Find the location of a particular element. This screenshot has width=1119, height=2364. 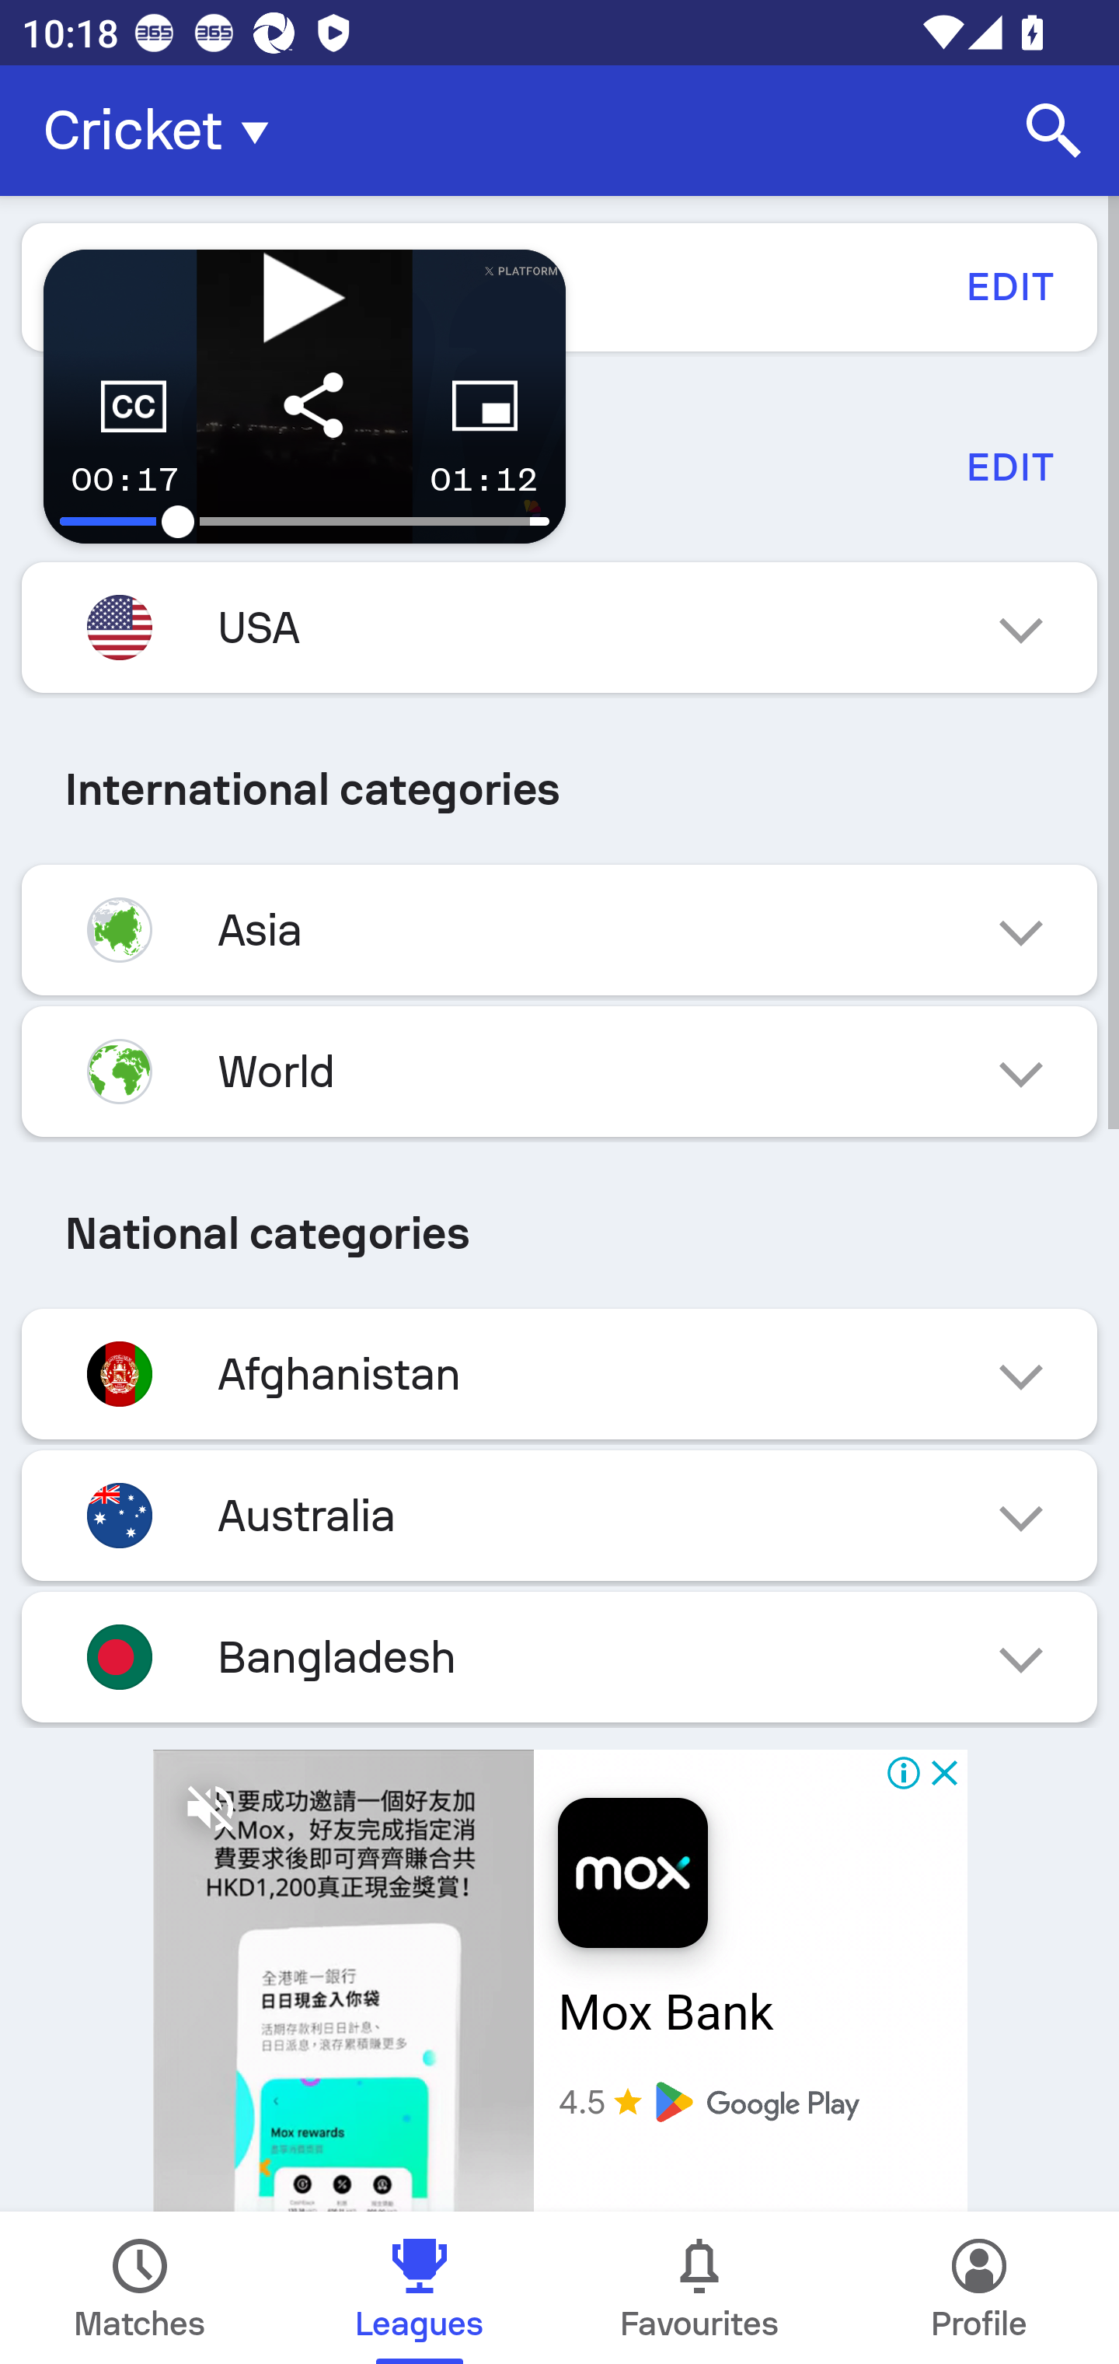

EDIT is located at coordinates (1009, 467).